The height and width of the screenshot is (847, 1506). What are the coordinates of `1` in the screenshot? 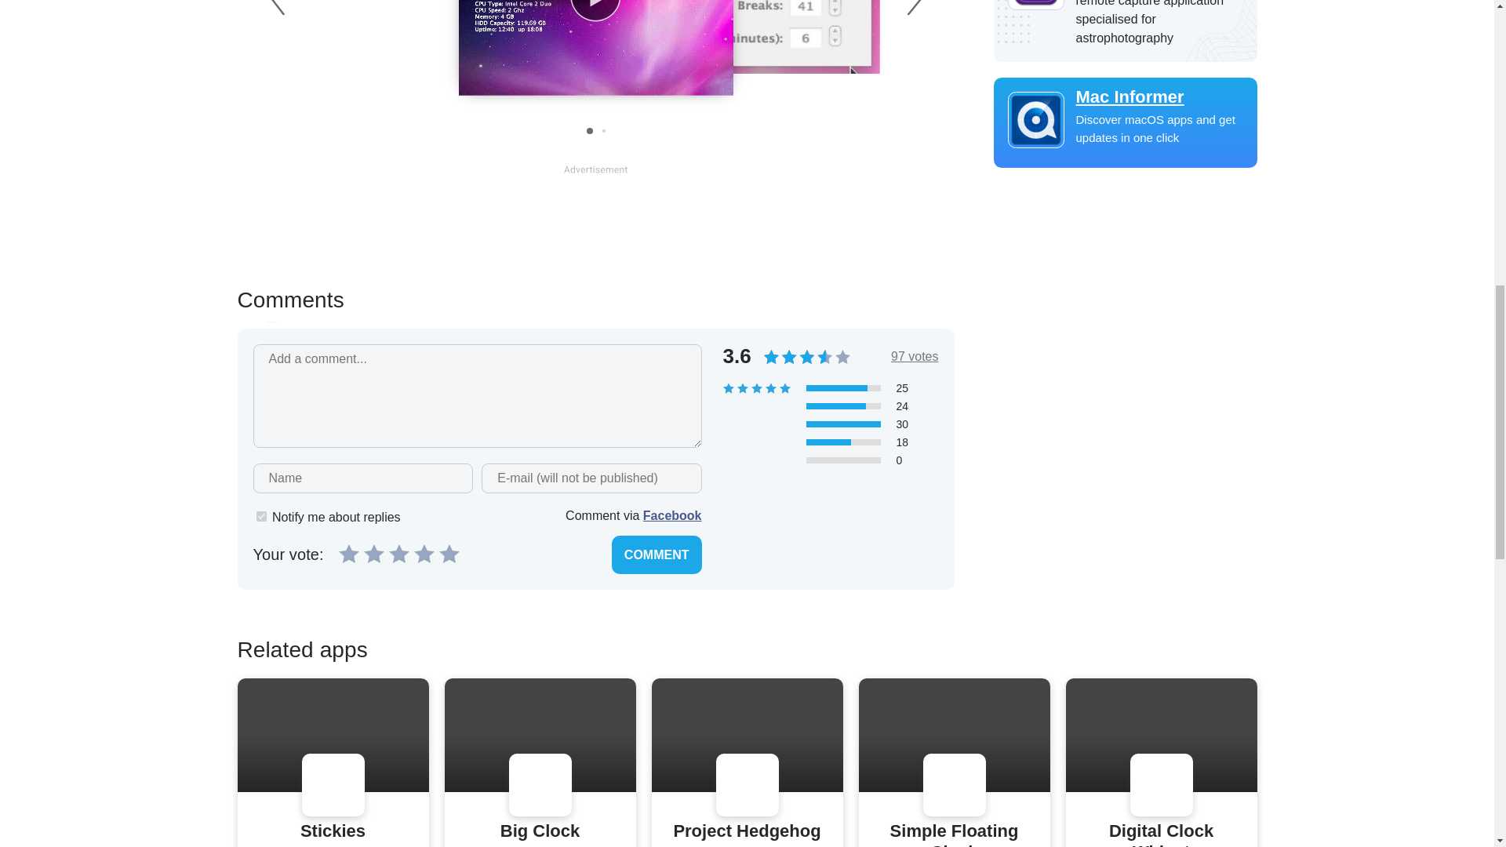 It's located at (348, 554).